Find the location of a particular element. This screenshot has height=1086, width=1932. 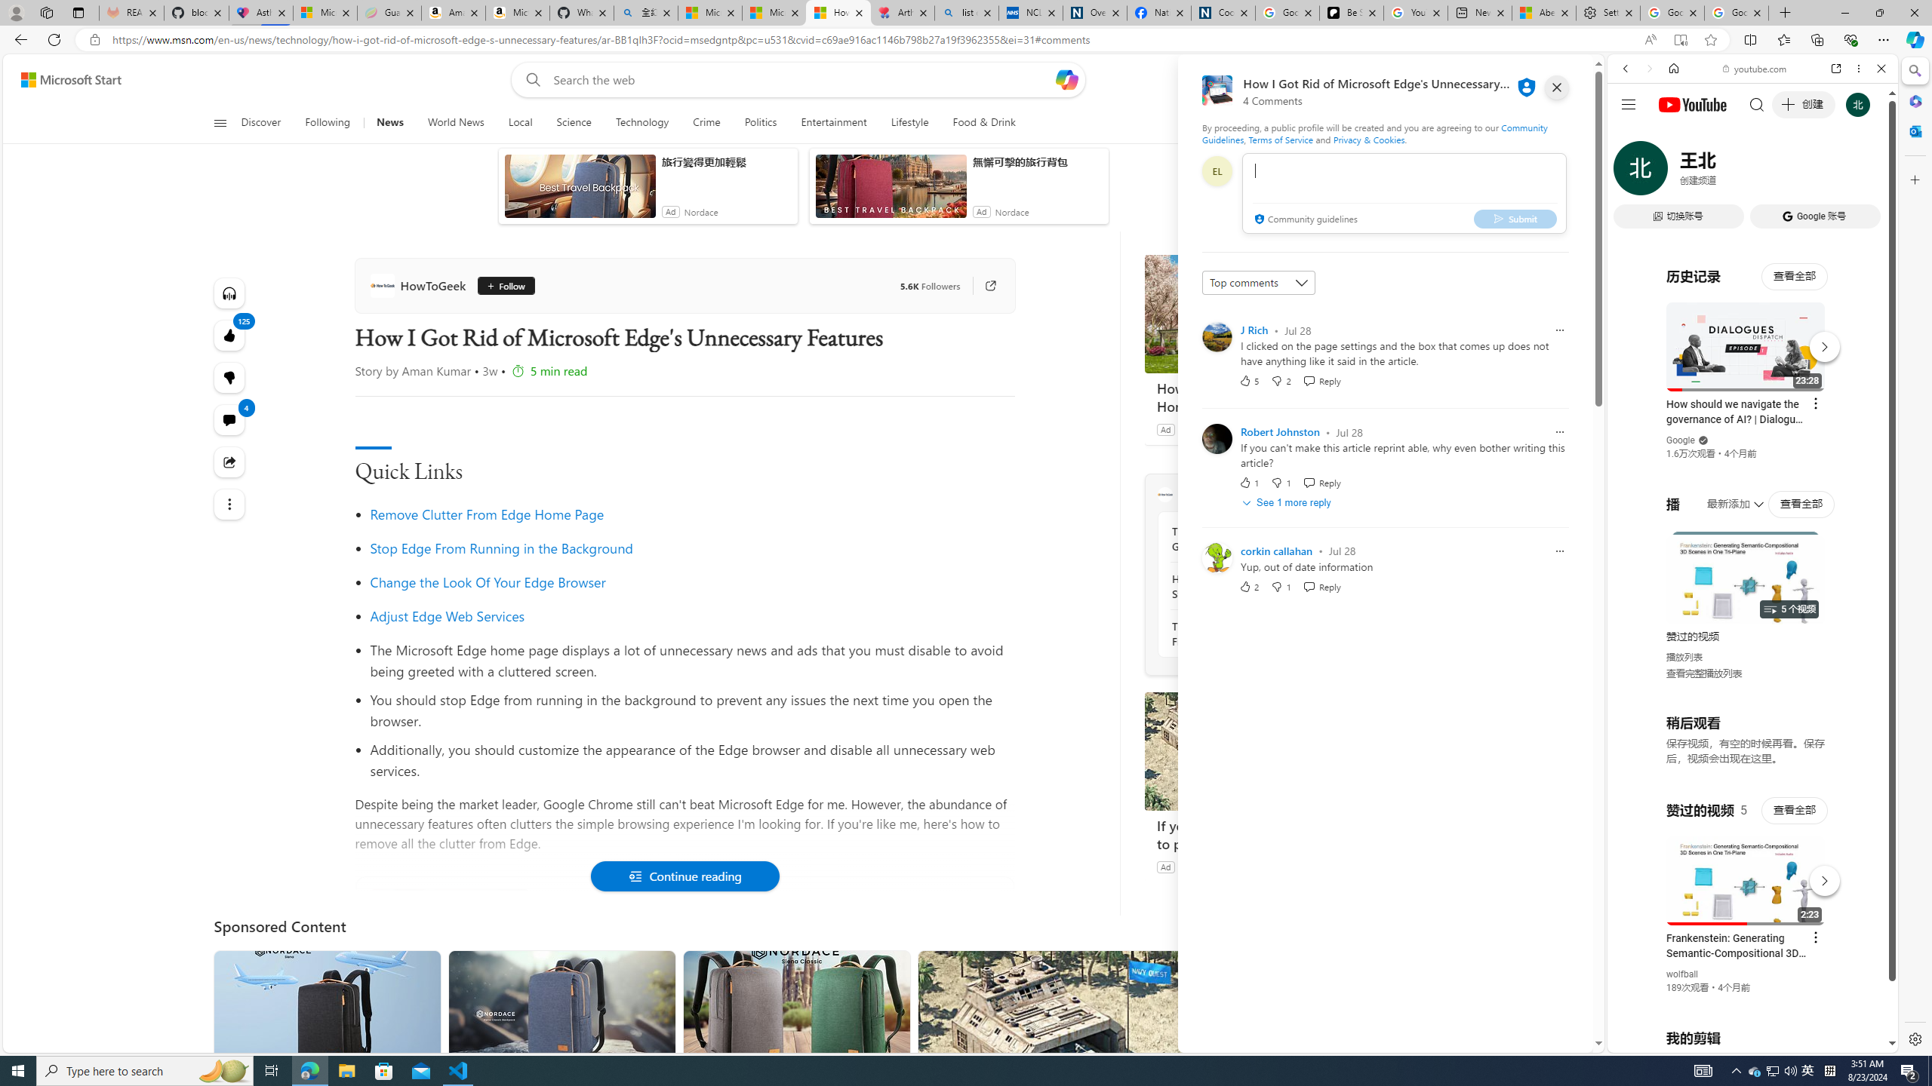

Stop Edge From Running in the Background is located at coordinates (501, 548).